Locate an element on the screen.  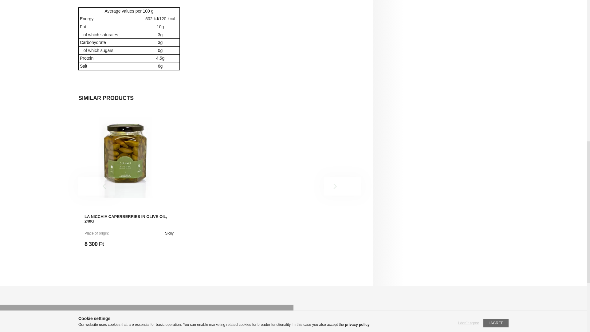
La Nicchia Caperberries in olive oil, 240g is located at coordinates (125, 157).